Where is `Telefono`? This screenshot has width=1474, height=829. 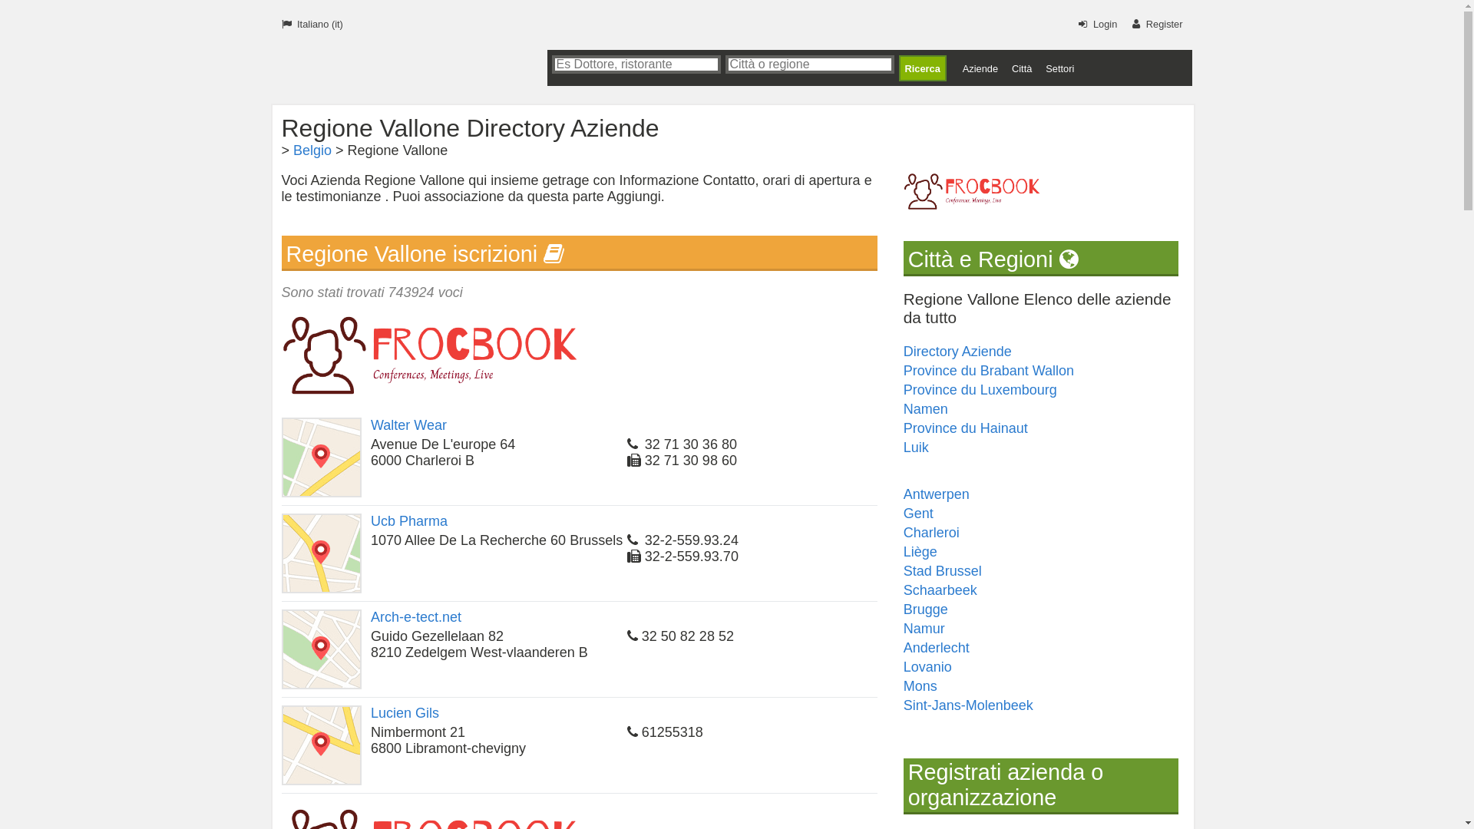 Telefono is located at coordinates (634, 540).